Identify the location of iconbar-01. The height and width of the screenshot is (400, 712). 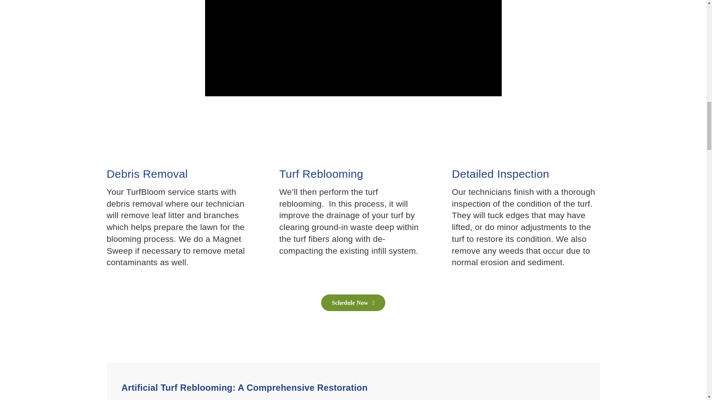
(162, 150).